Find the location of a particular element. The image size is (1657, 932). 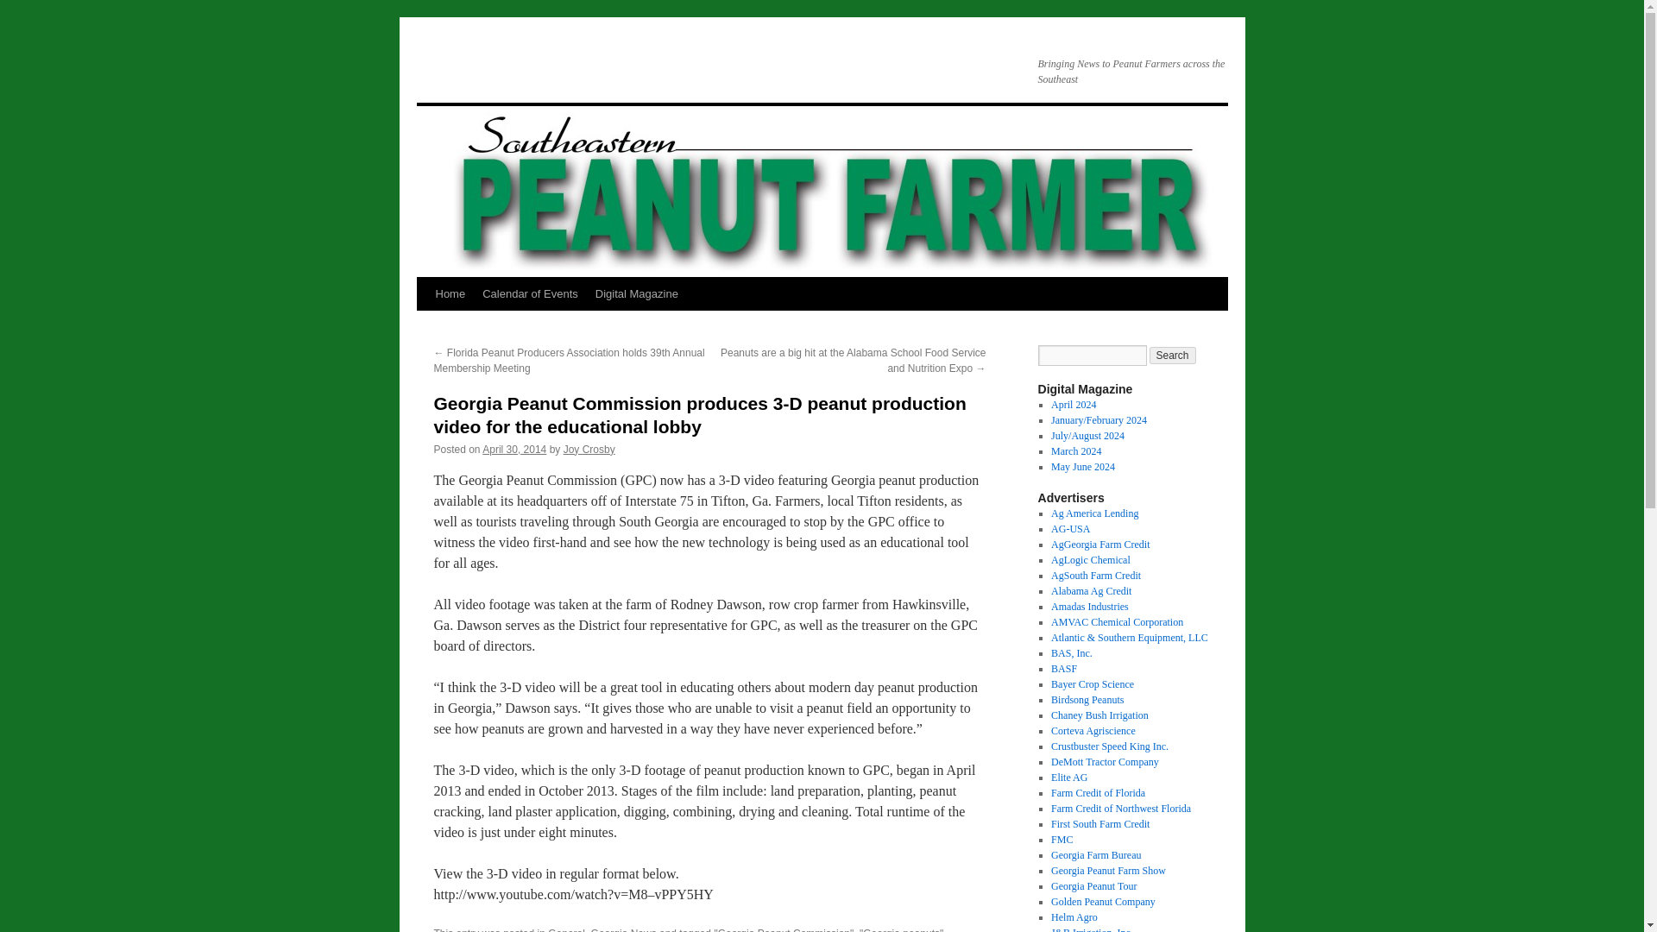

AMVAC Chemical Corporation is located at coordinates (1117, 621).